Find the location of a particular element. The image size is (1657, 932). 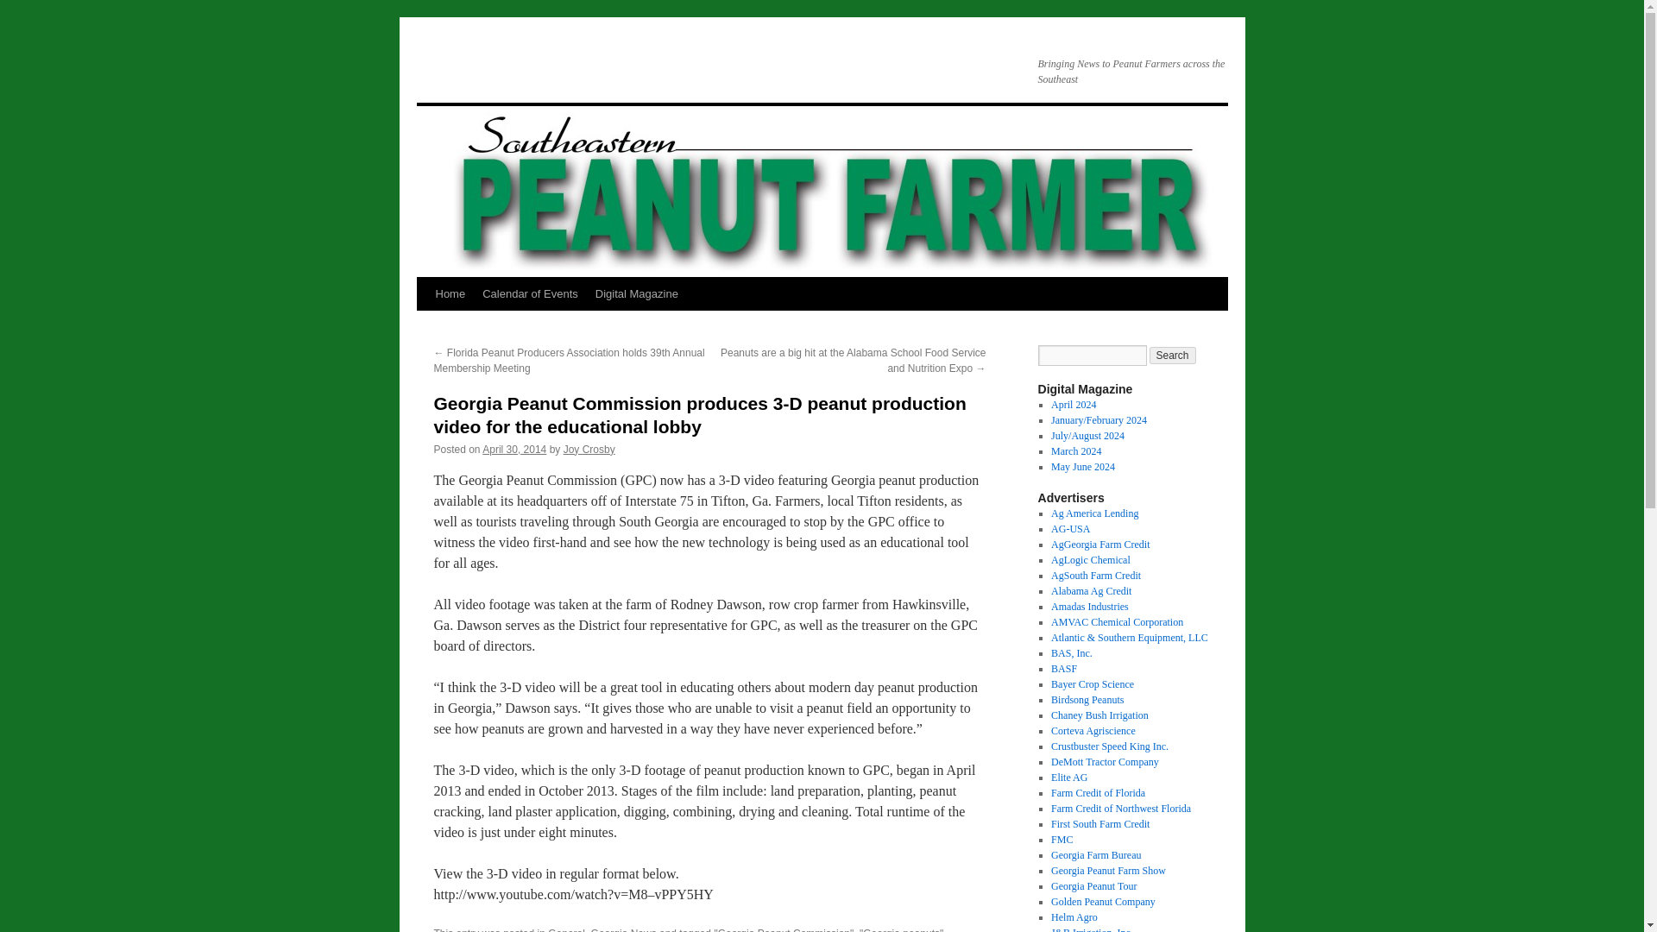

AMVAC Chemical Corporation is located at coordinates (1117, 621).